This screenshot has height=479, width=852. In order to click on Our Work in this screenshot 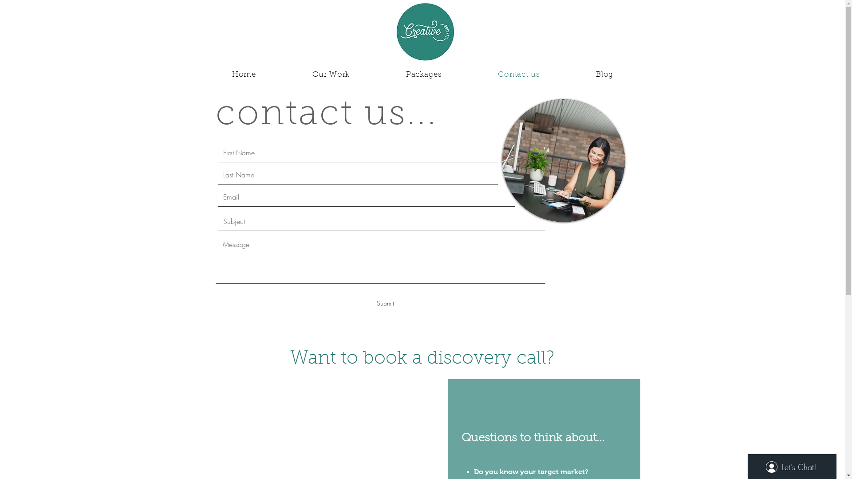, I will do `click(331, 75)`.